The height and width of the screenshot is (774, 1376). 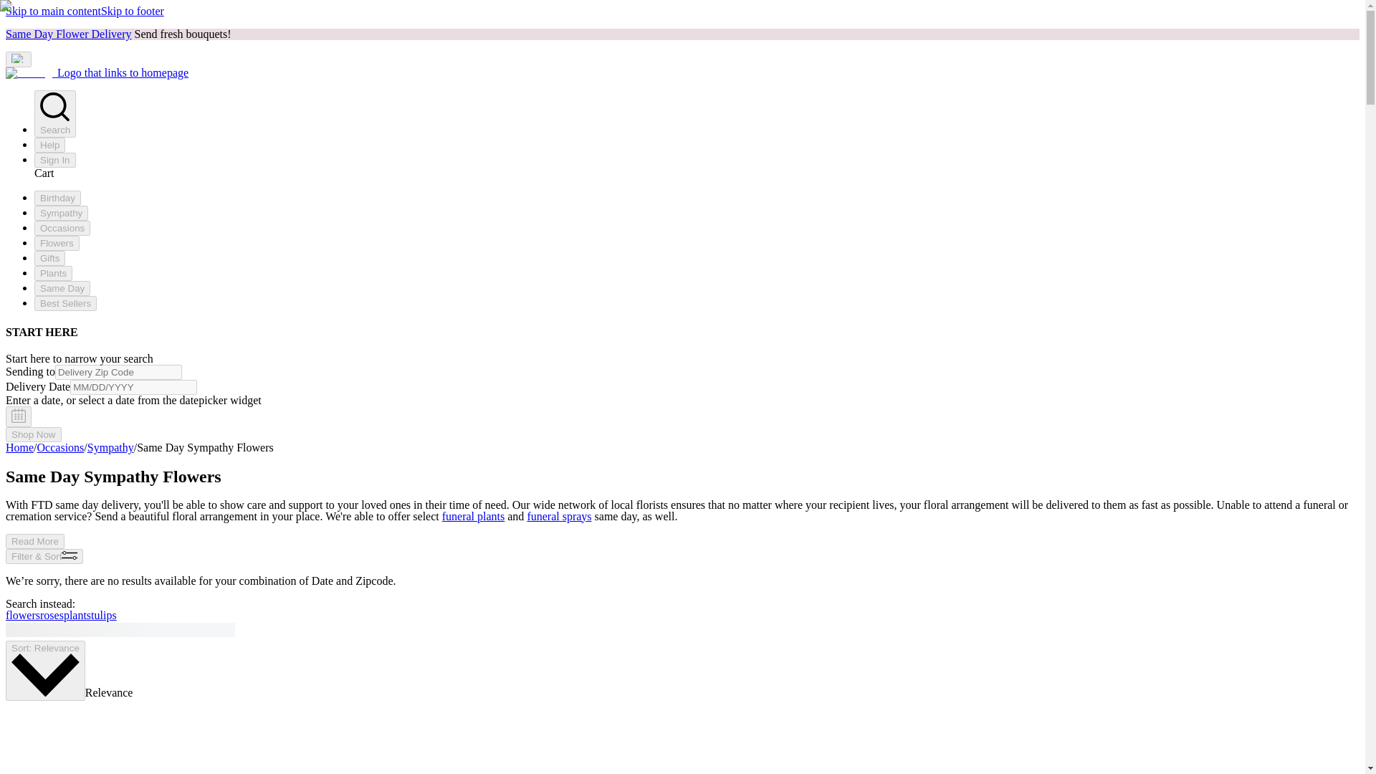 What do you see at coordinates (69, 34) in the screenshot?
I see `Same Day Flower Delivery` at bounding box center [69, 34].